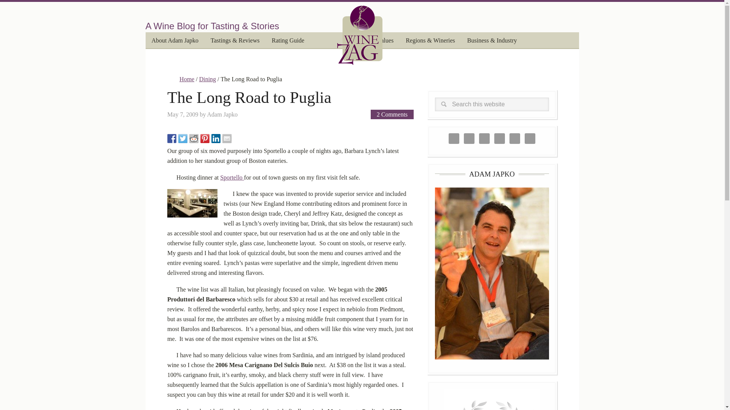  Describe the element at coordinates (232, 178) in the screenshot. I see `Sportello` at that location.